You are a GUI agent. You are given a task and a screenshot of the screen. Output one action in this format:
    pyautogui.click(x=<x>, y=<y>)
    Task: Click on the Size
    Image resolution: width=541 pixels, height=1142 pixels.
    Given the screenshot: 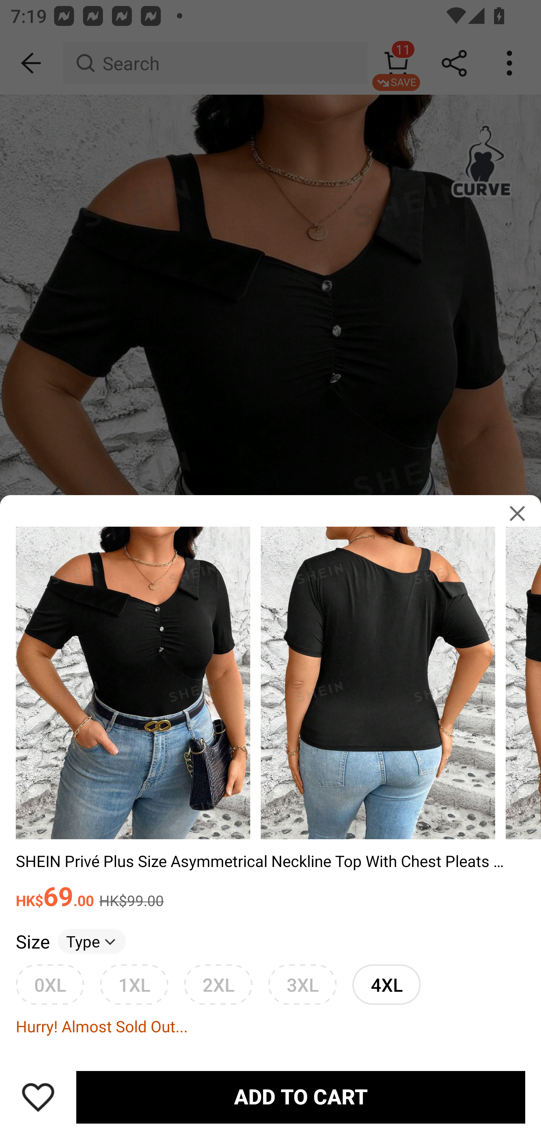 What is the action you would take?
    pyautogui.click(x=32, y=941)
    